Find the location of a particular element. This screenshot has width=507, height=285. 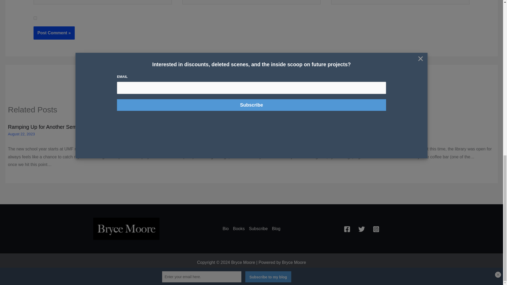

Books is located at coordinates (238, 229).